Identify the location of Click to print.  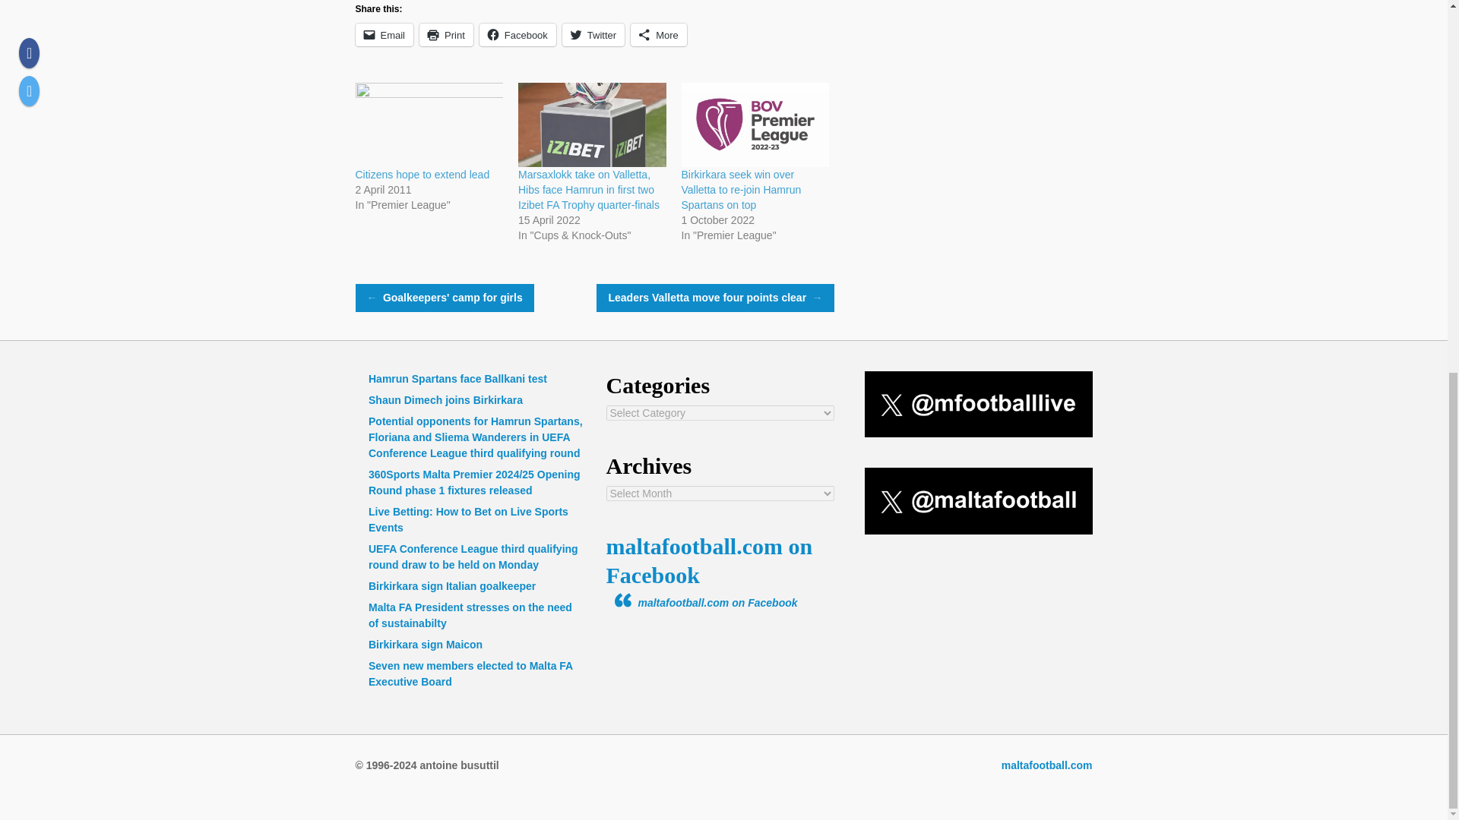
(446, 35).